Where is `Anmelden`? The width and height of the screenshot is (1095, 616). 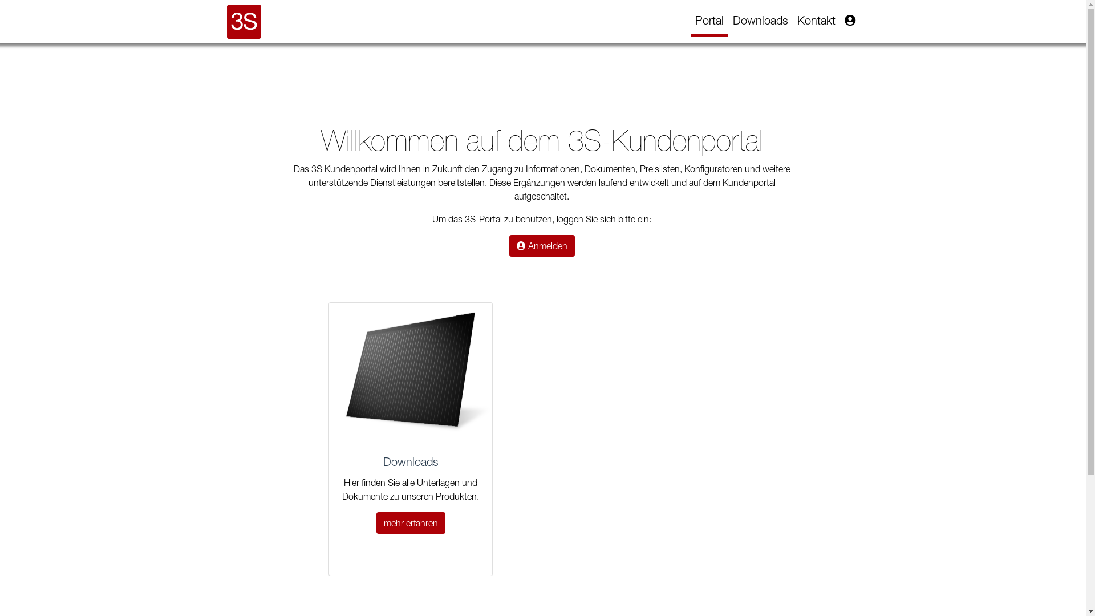
Anmelden is located at coordinates (542, 246).